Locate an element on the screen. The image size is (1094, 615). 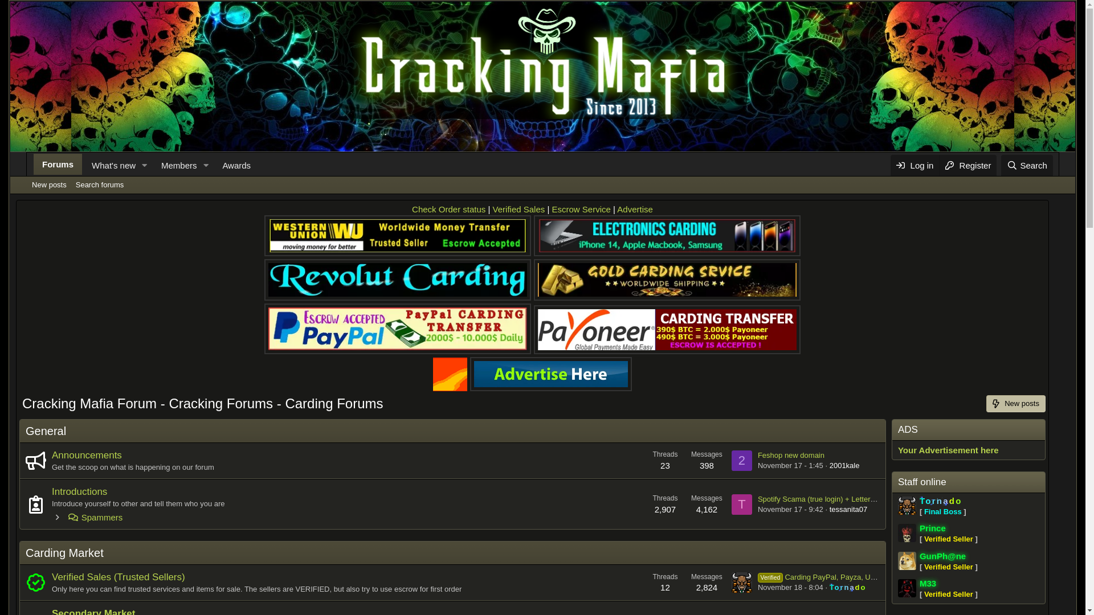
New posts is located at coordinates (1016, 404).